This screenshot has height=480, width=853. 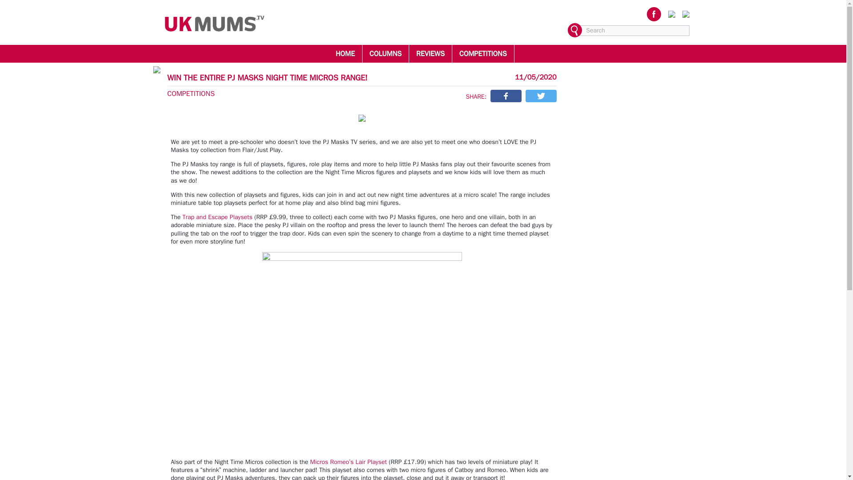 I want to click on REVIEWS, so click(x=430, y=53).